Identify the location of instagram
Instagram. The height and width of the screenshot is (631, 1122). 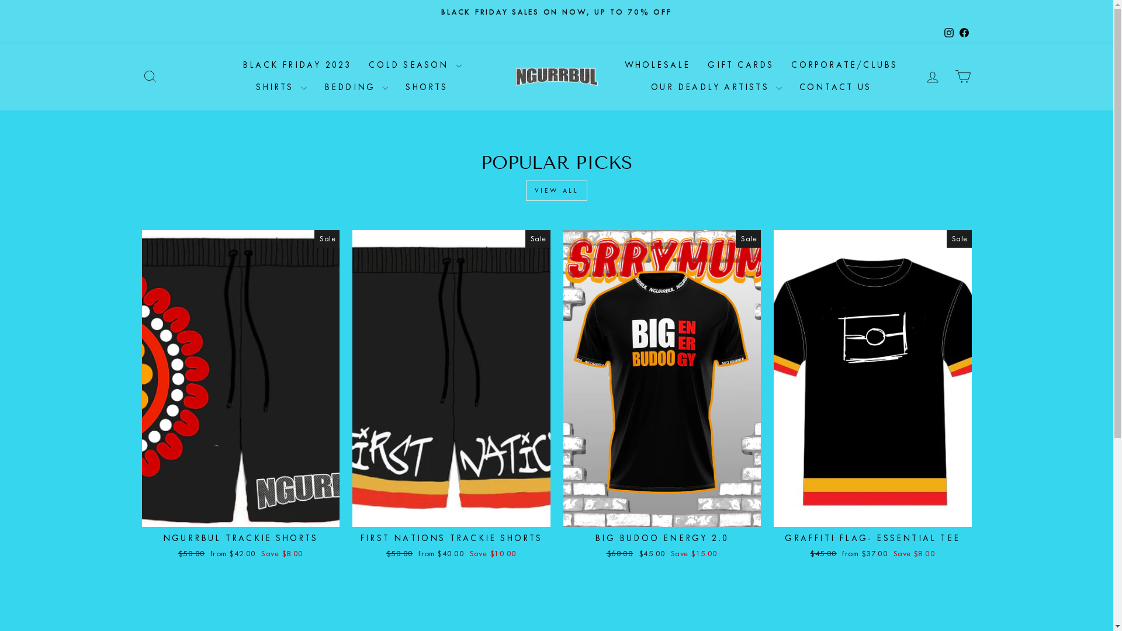
(948, 33).